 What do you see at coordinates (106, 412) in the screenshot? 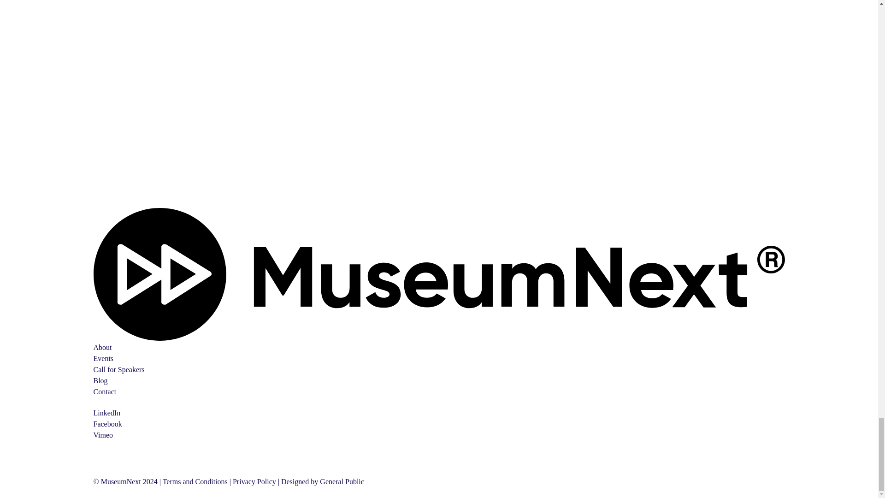
I see `LinkedIn` at bounding box center [106, 412].